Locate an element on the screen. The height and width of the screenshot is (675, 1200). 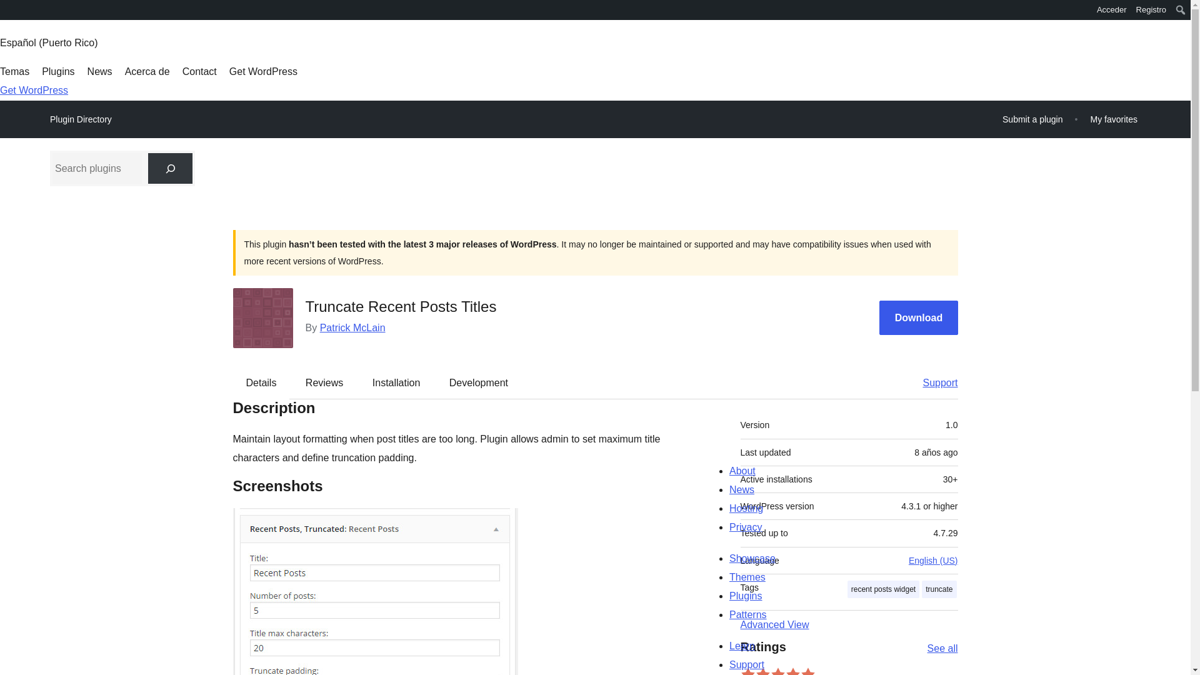
Development is located at coordinates (479, 382).